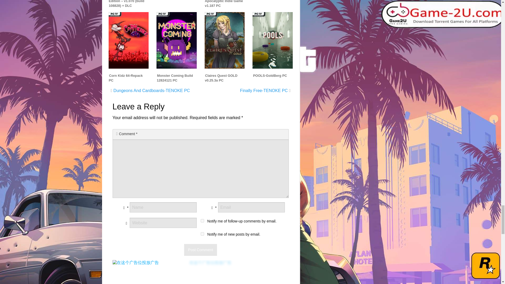 The width and height of the screenshot is (505, 284). What do you see at coordinates (202, 220) in the screenshot?
I see `subscribe` at bounding box center [202, 220].